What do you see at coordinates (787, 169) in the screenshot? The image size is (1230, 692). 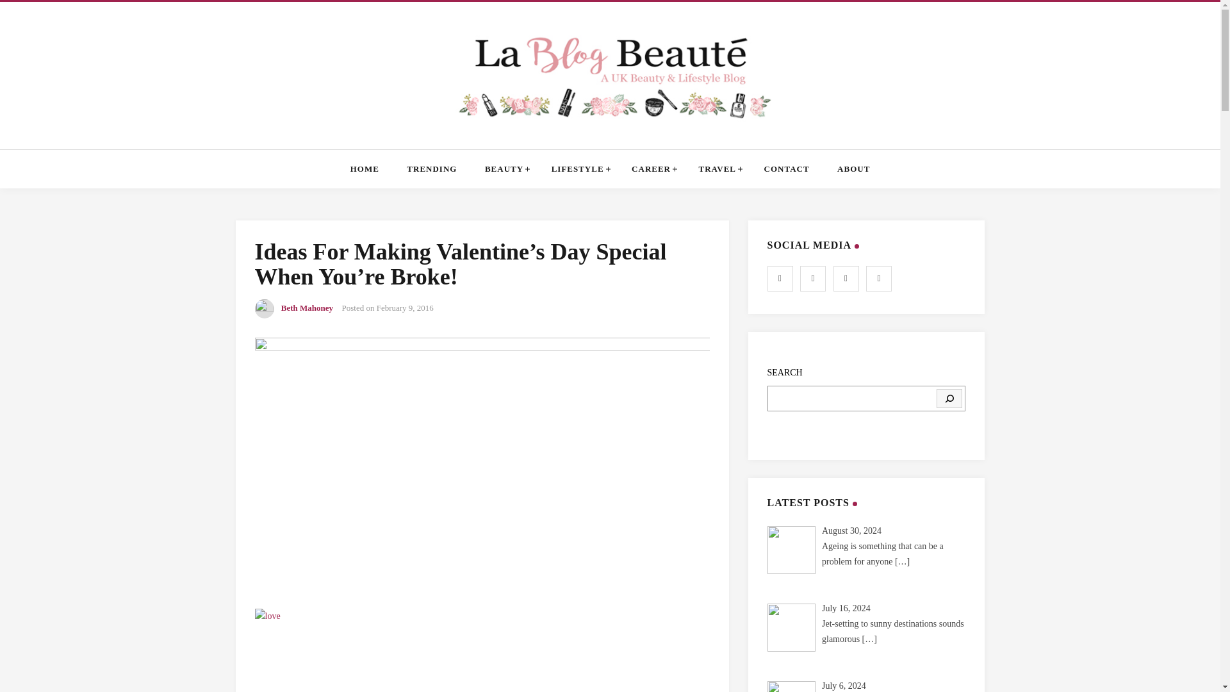 I see `CONTACT` at bounding box center [787, 169].